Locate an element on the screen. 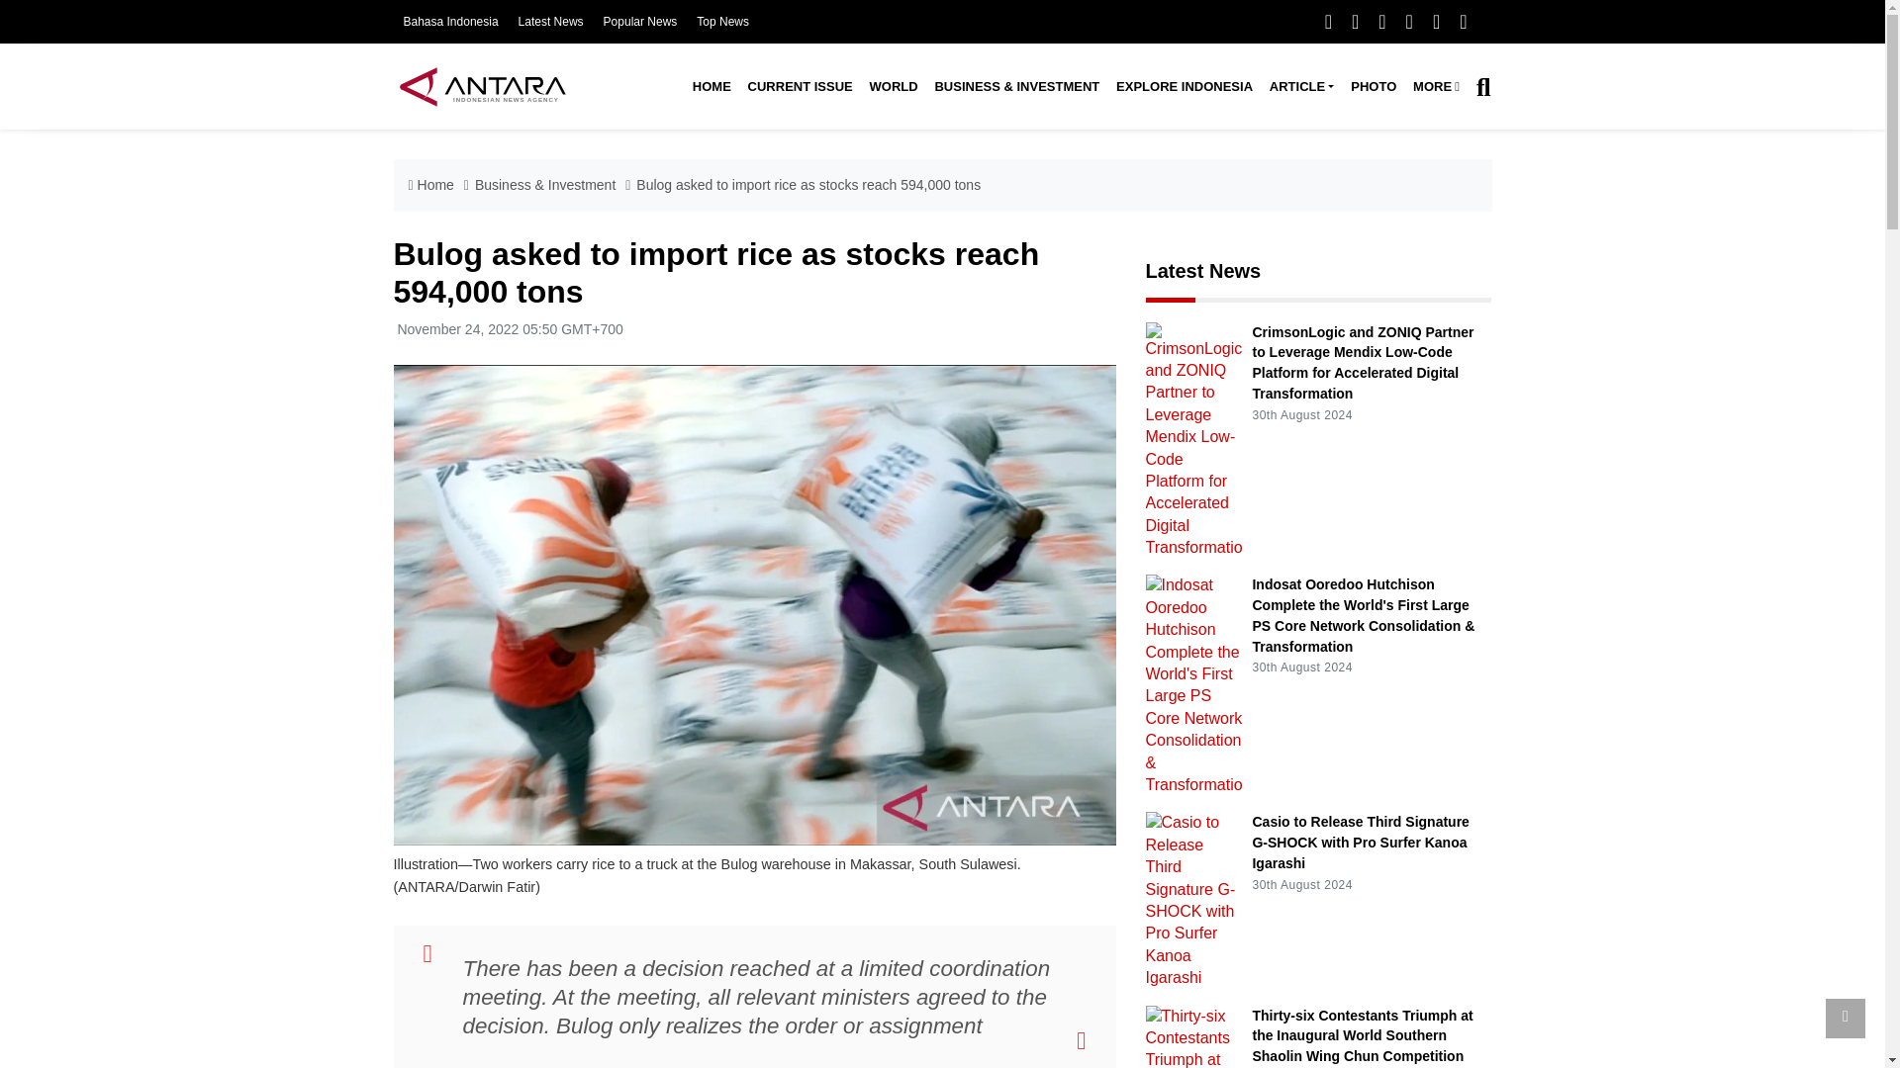  CURRENT ISSUE is located at coordinates (800, 87).